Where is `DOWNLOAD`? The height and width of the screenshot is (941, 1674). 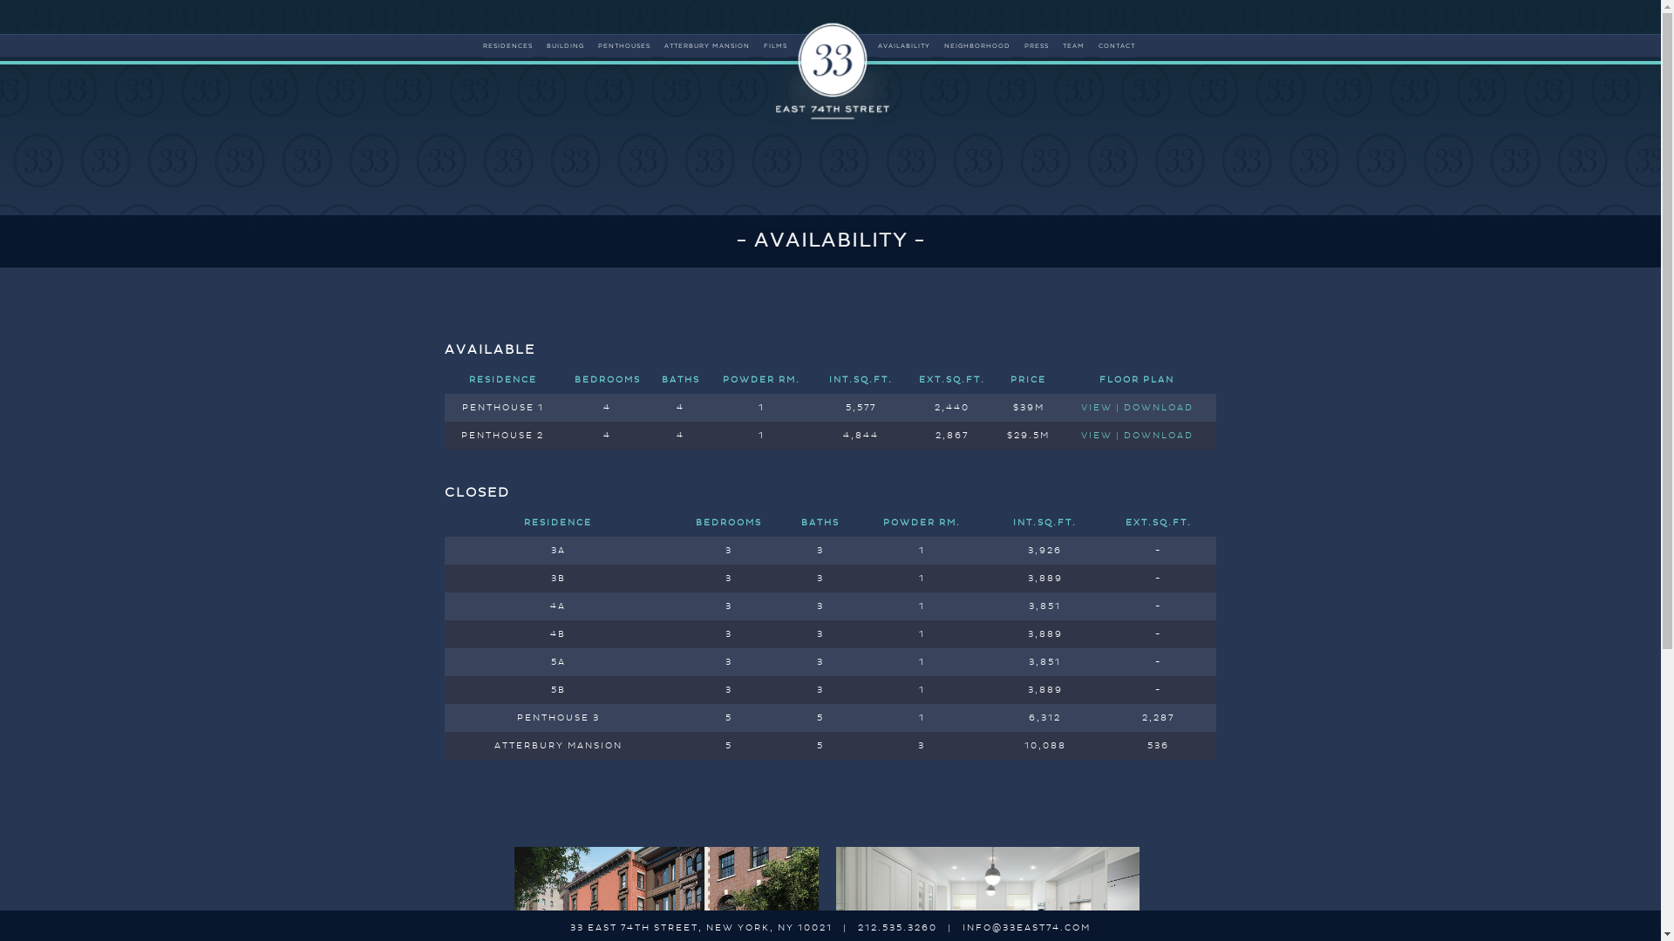 DOWNLOAD is located at coordinates (1159, 408).